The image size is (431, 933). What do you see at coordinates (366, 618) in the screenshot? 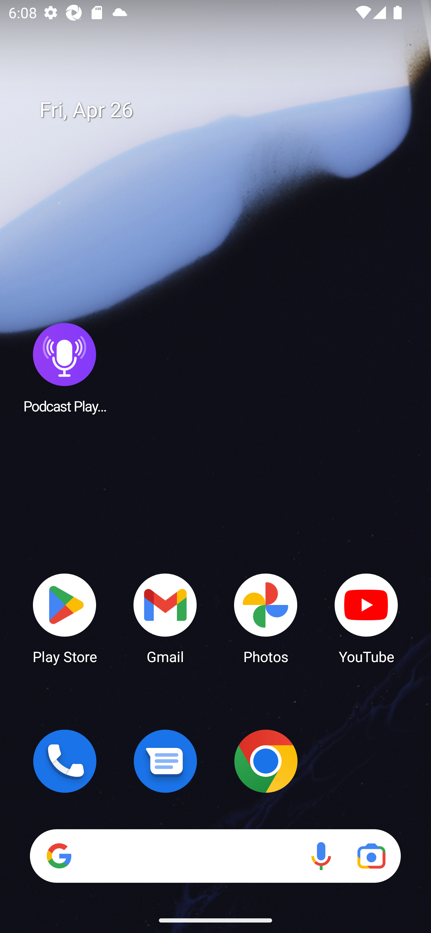
I see `YouTube` at bounding box center [366, 618].